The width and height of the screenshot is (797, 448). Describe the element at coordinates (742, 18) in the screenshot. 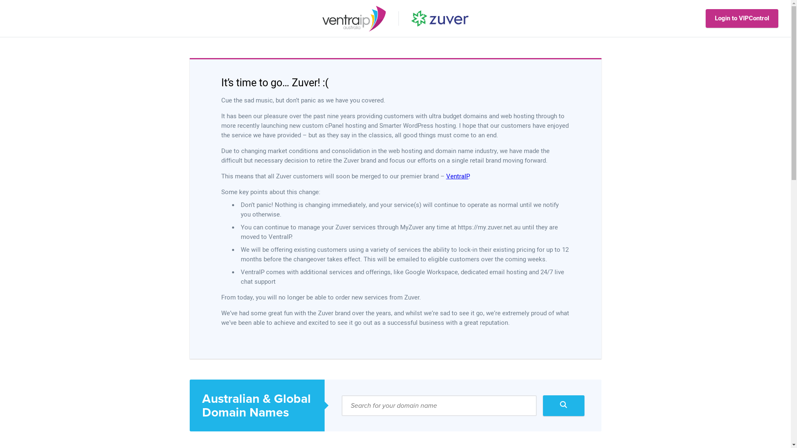

I see `Login to VIPControl` at that location.